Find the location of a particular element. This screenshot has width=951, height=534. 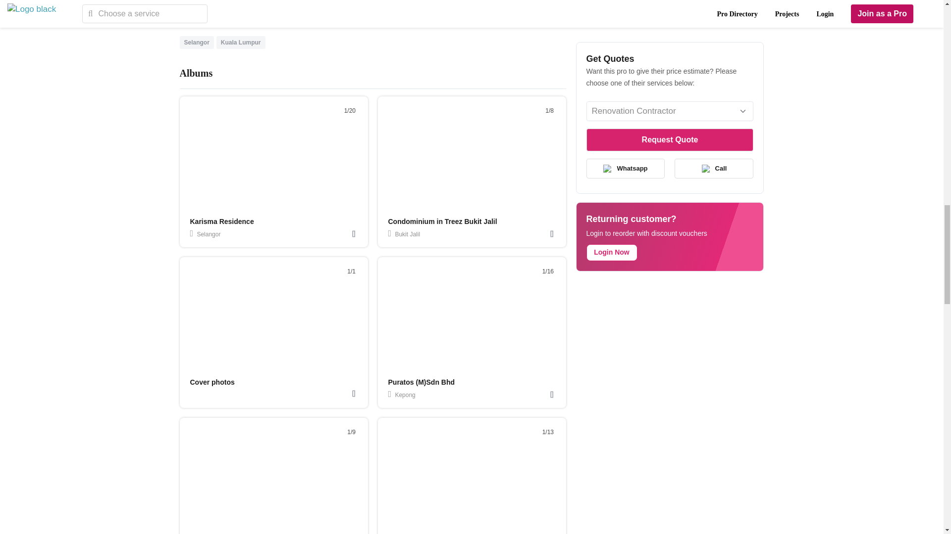

Cover photos is located at coordinates (212, 382).